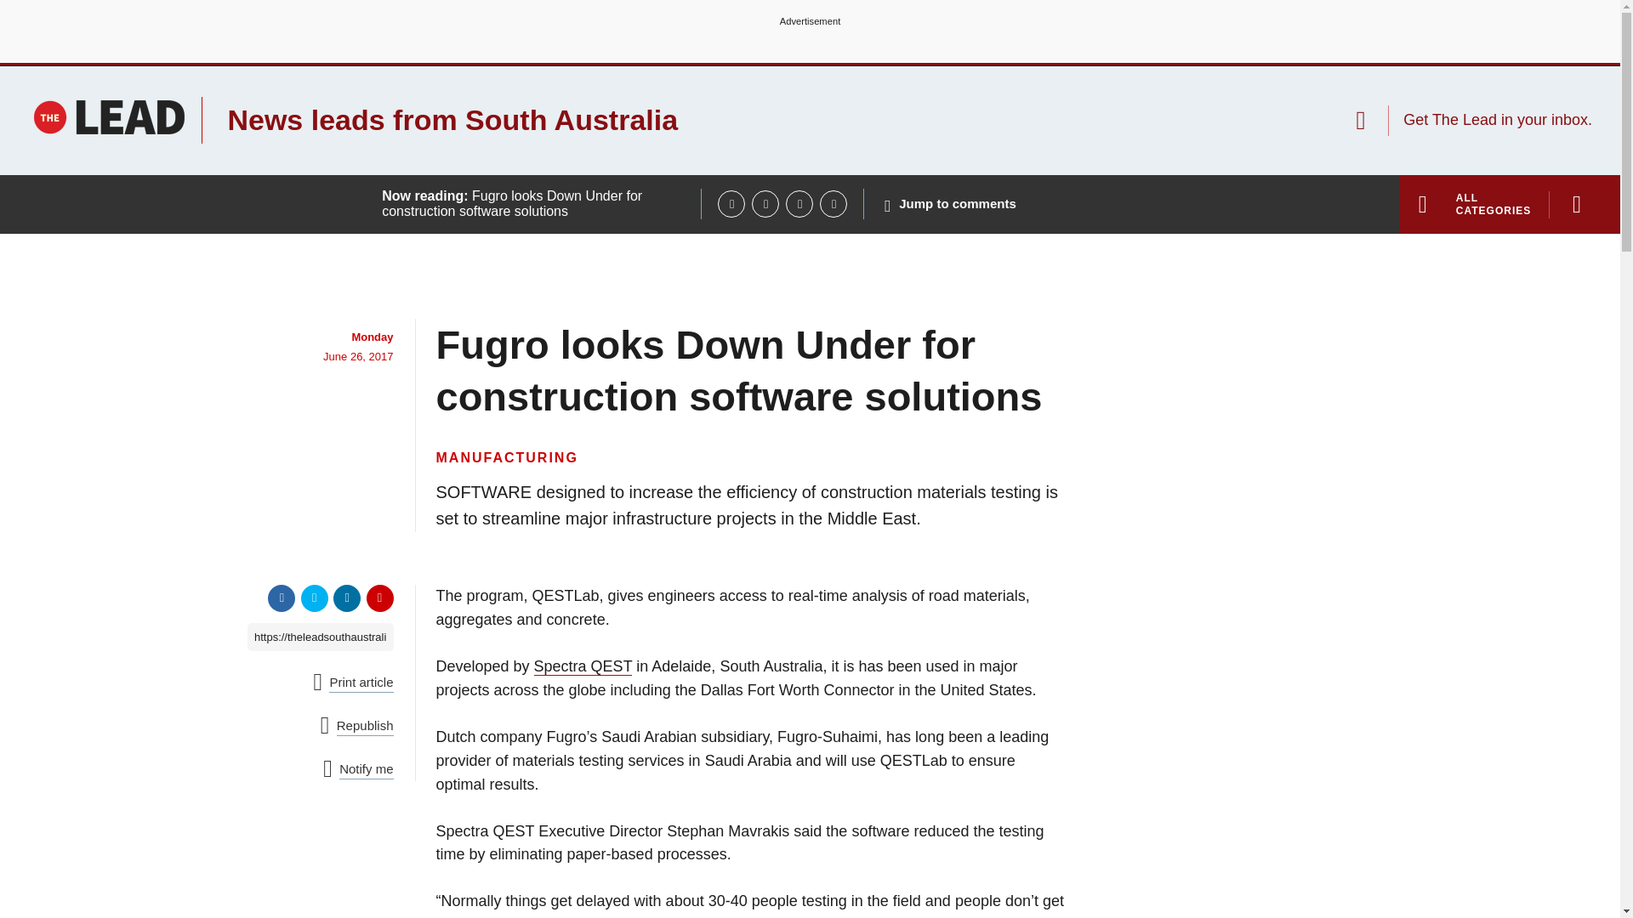 This screenshot has width=1633, height=918. I want to click on Get The Lead in your inbox., so click(1473, 120).